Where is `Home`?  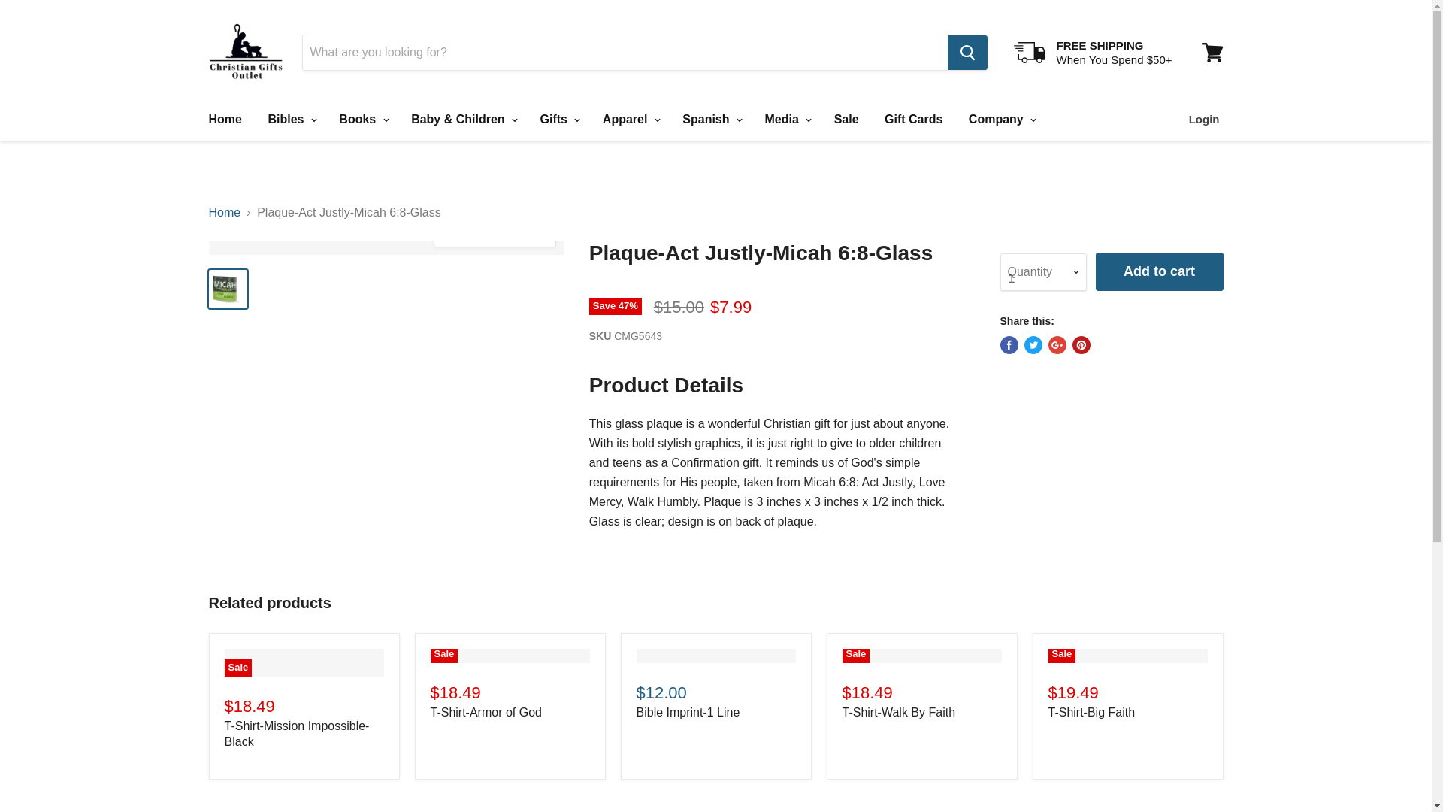 Home is located at coordinates (224, 120).